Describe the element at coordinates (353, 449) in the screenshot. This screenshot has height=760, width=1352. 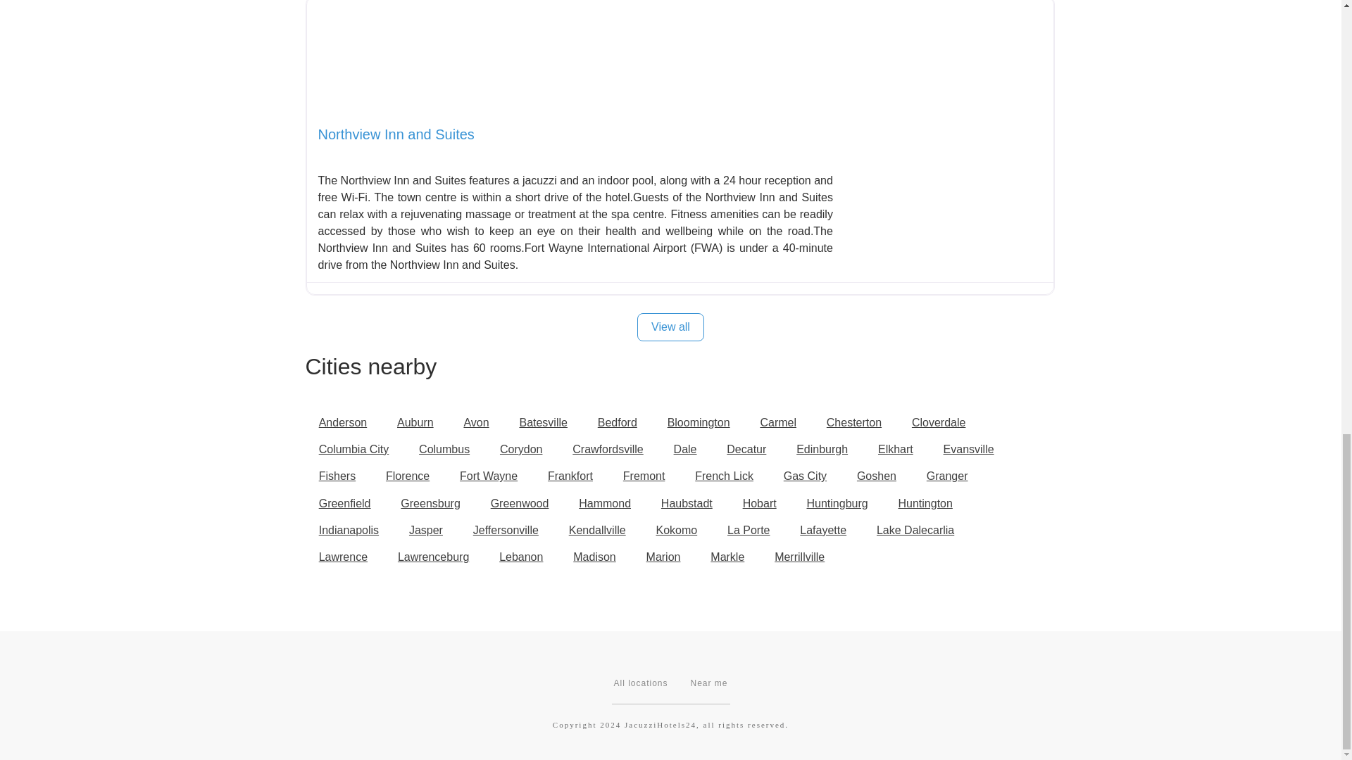
I see `Columbia City` at that location.